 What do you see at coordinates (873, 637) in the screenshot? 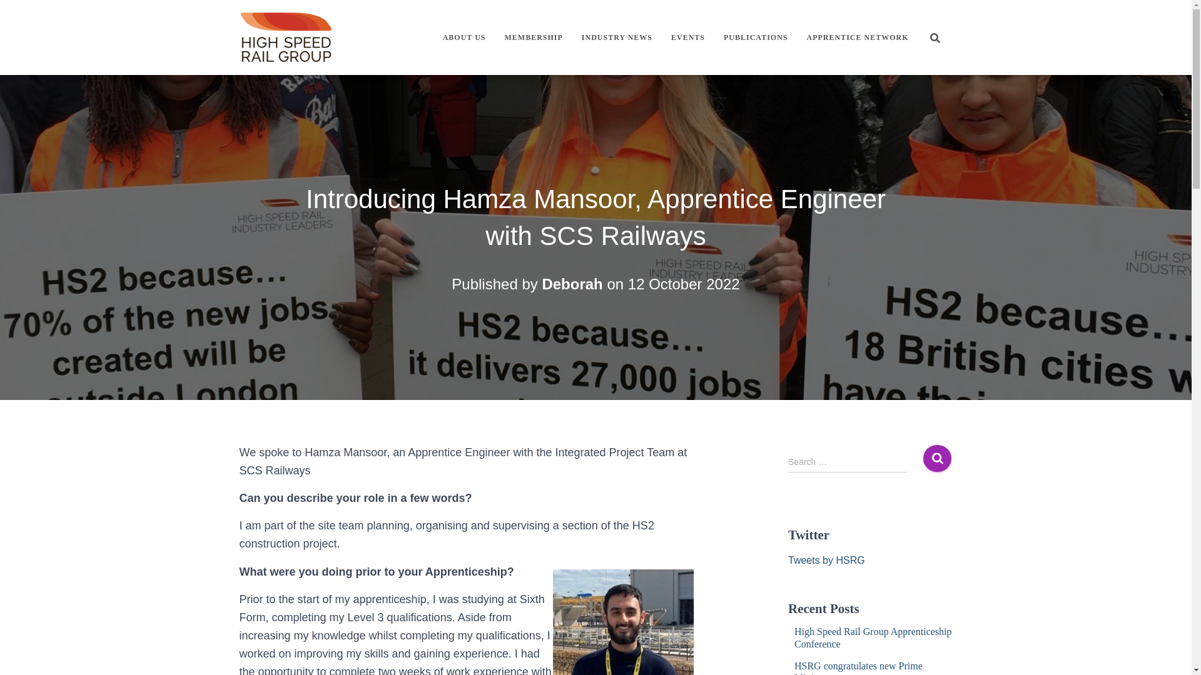
I see `High Speed Rail Group Apprenticeship Conference` at bounding box center [873, 637].